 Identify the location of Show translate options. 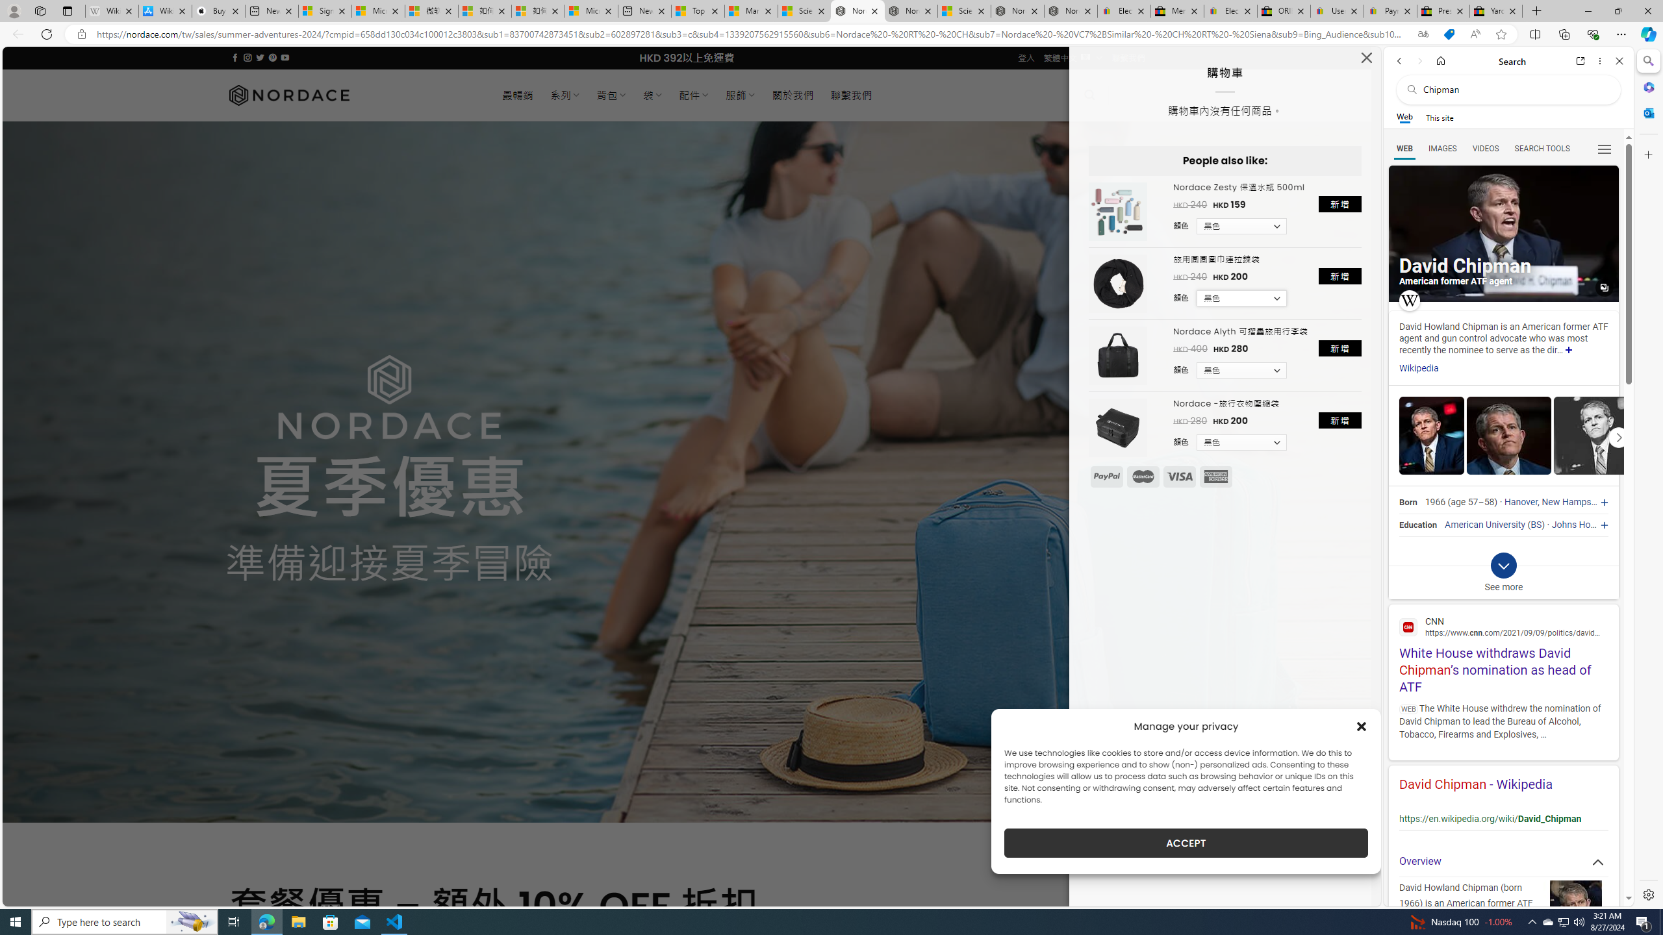
(1423, 34).